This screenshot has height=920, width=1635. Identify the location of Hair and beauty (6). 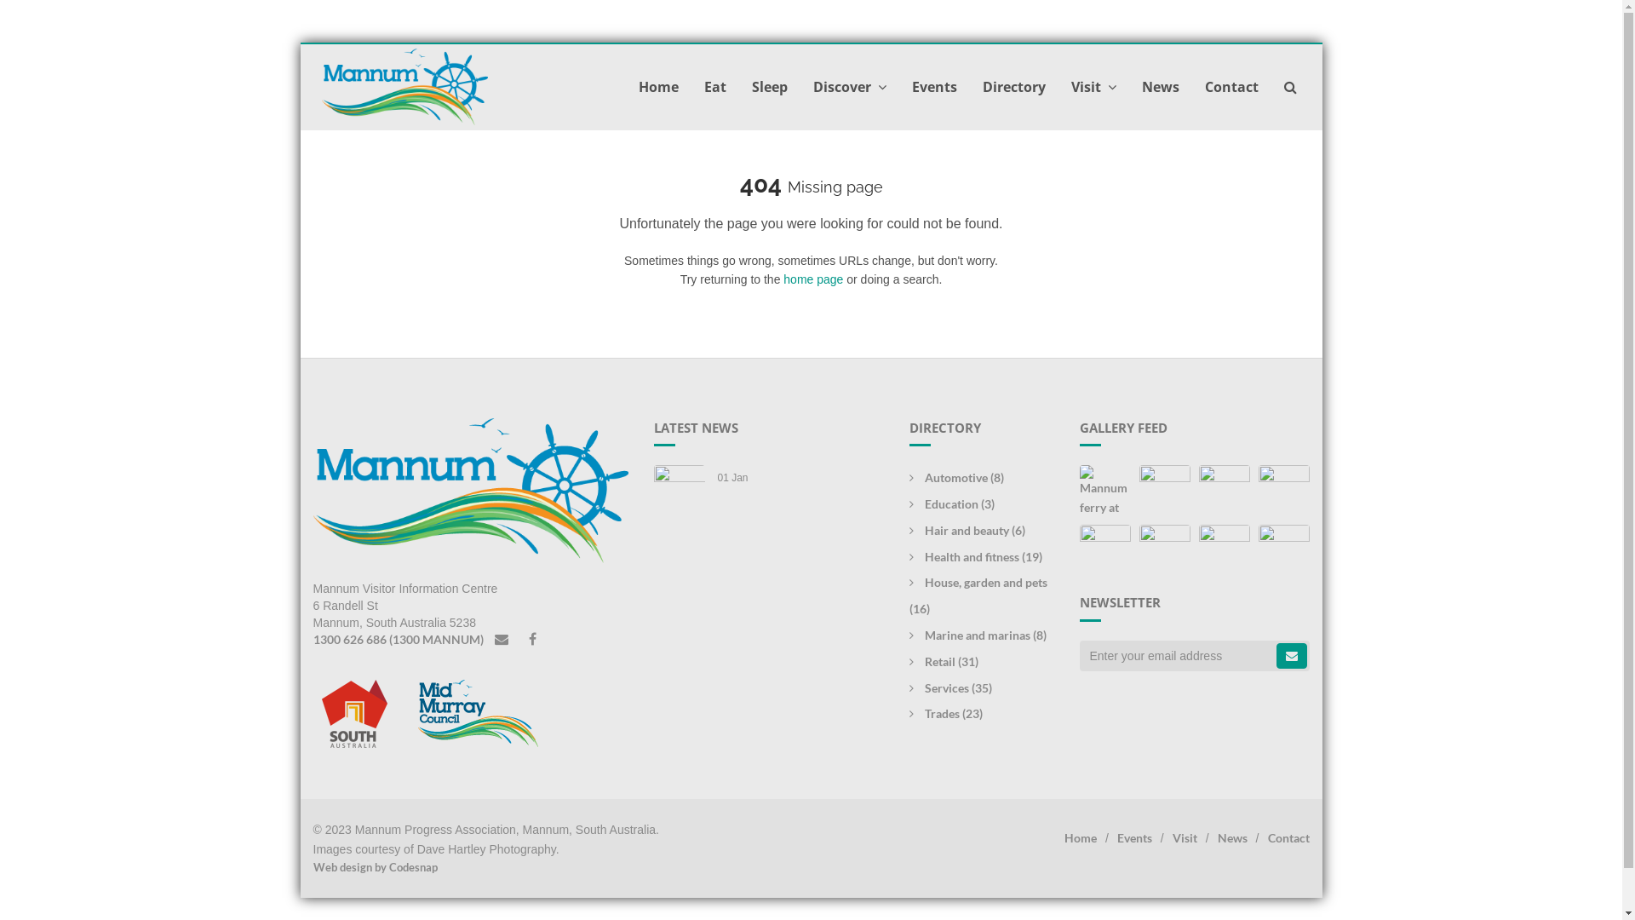
(967, 530).